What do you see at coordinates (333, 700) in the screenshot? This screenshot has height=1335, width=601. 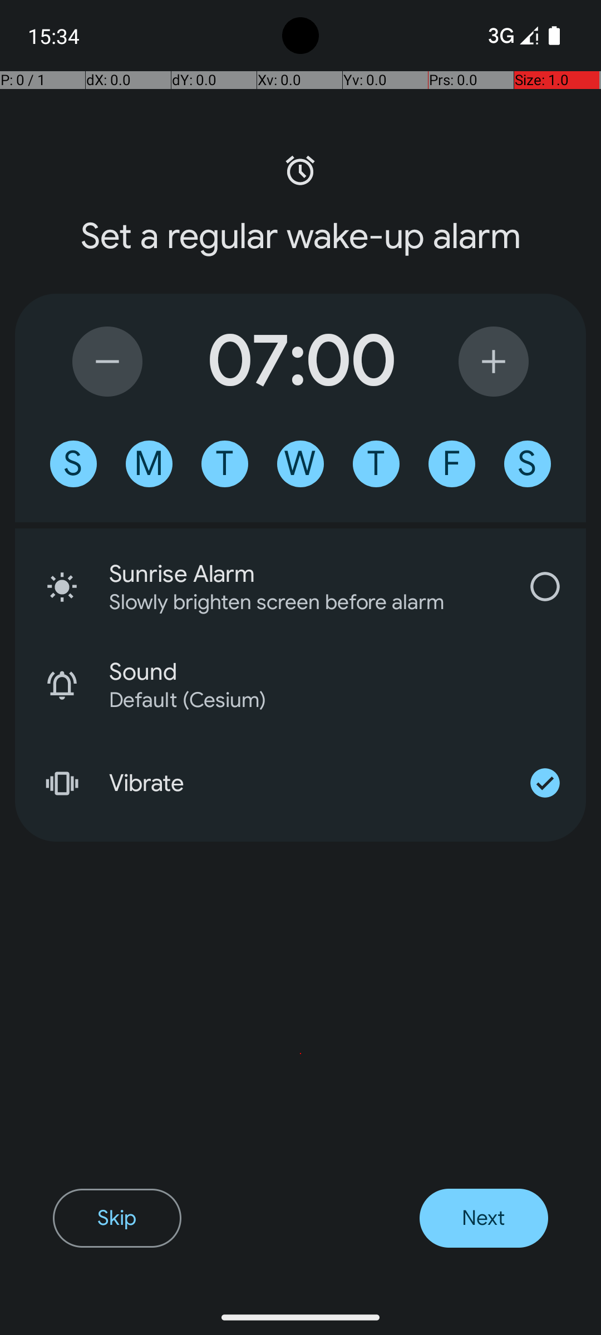 I see `Default (Cesium)` at bounding box center [333, 700].